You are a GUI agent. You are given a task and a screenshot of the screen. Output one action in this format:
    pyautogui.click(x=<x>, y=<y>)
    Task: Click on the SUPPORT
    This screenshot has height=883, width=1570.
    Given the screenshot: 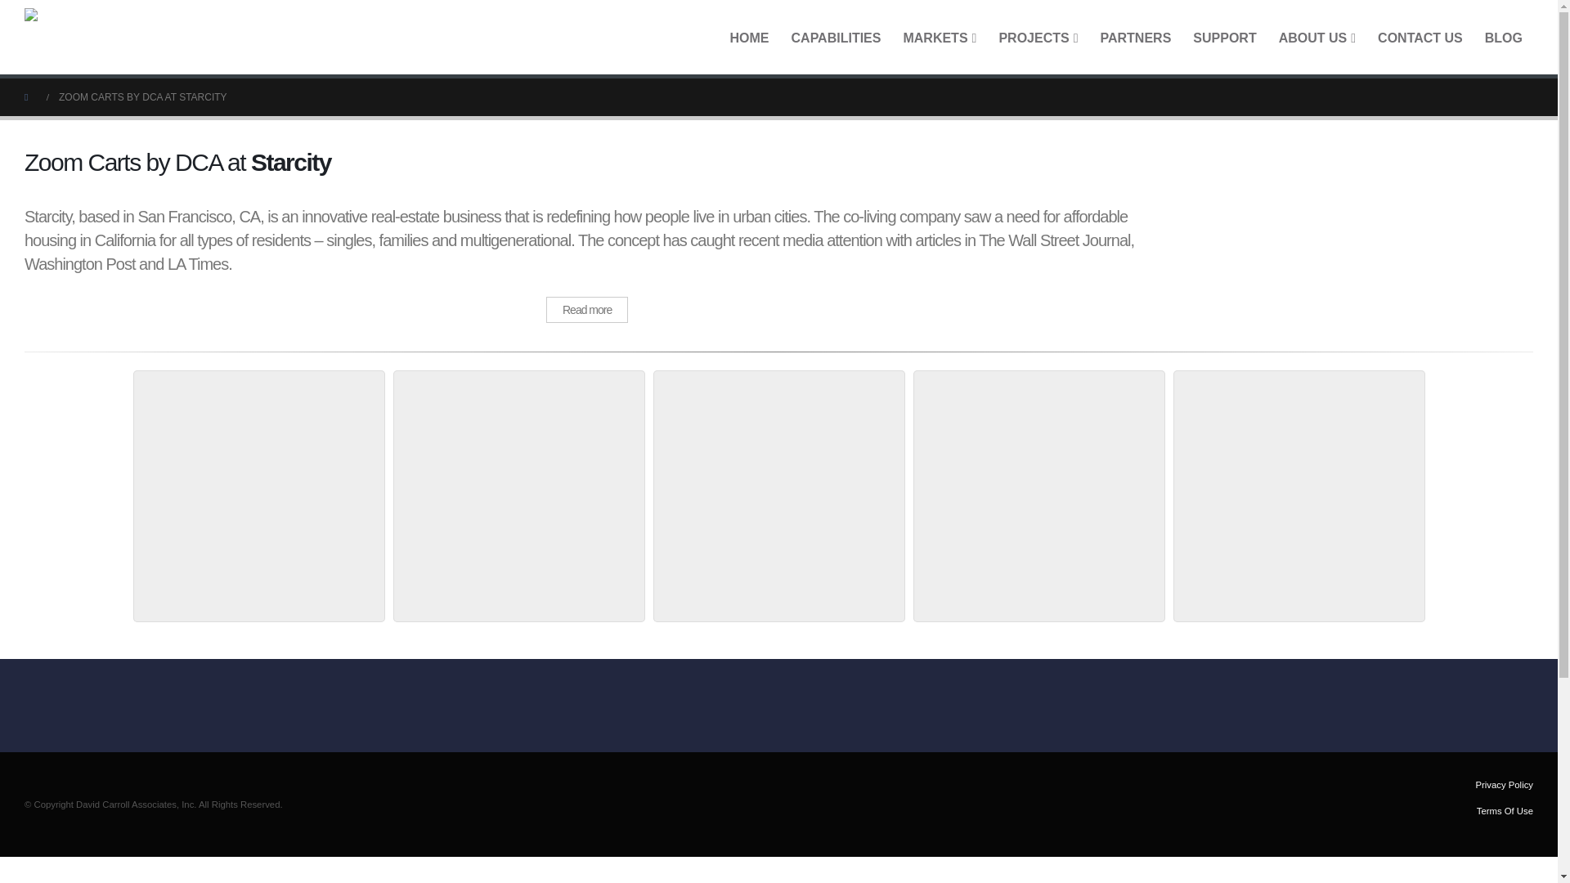 What is the action you would take?
    pyautogui.click(x=1224, y=37)
    